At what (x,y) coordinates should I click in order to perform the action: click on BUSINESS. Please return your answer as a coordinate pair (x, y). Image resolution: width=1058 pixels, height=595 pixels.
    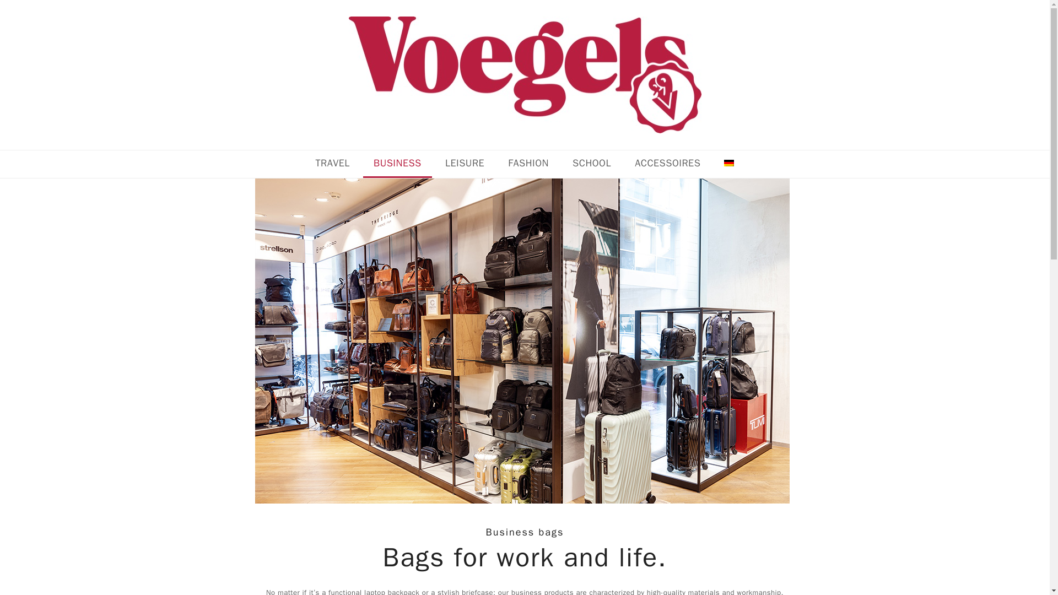
    Looking at the image, I should click on (398, 164).